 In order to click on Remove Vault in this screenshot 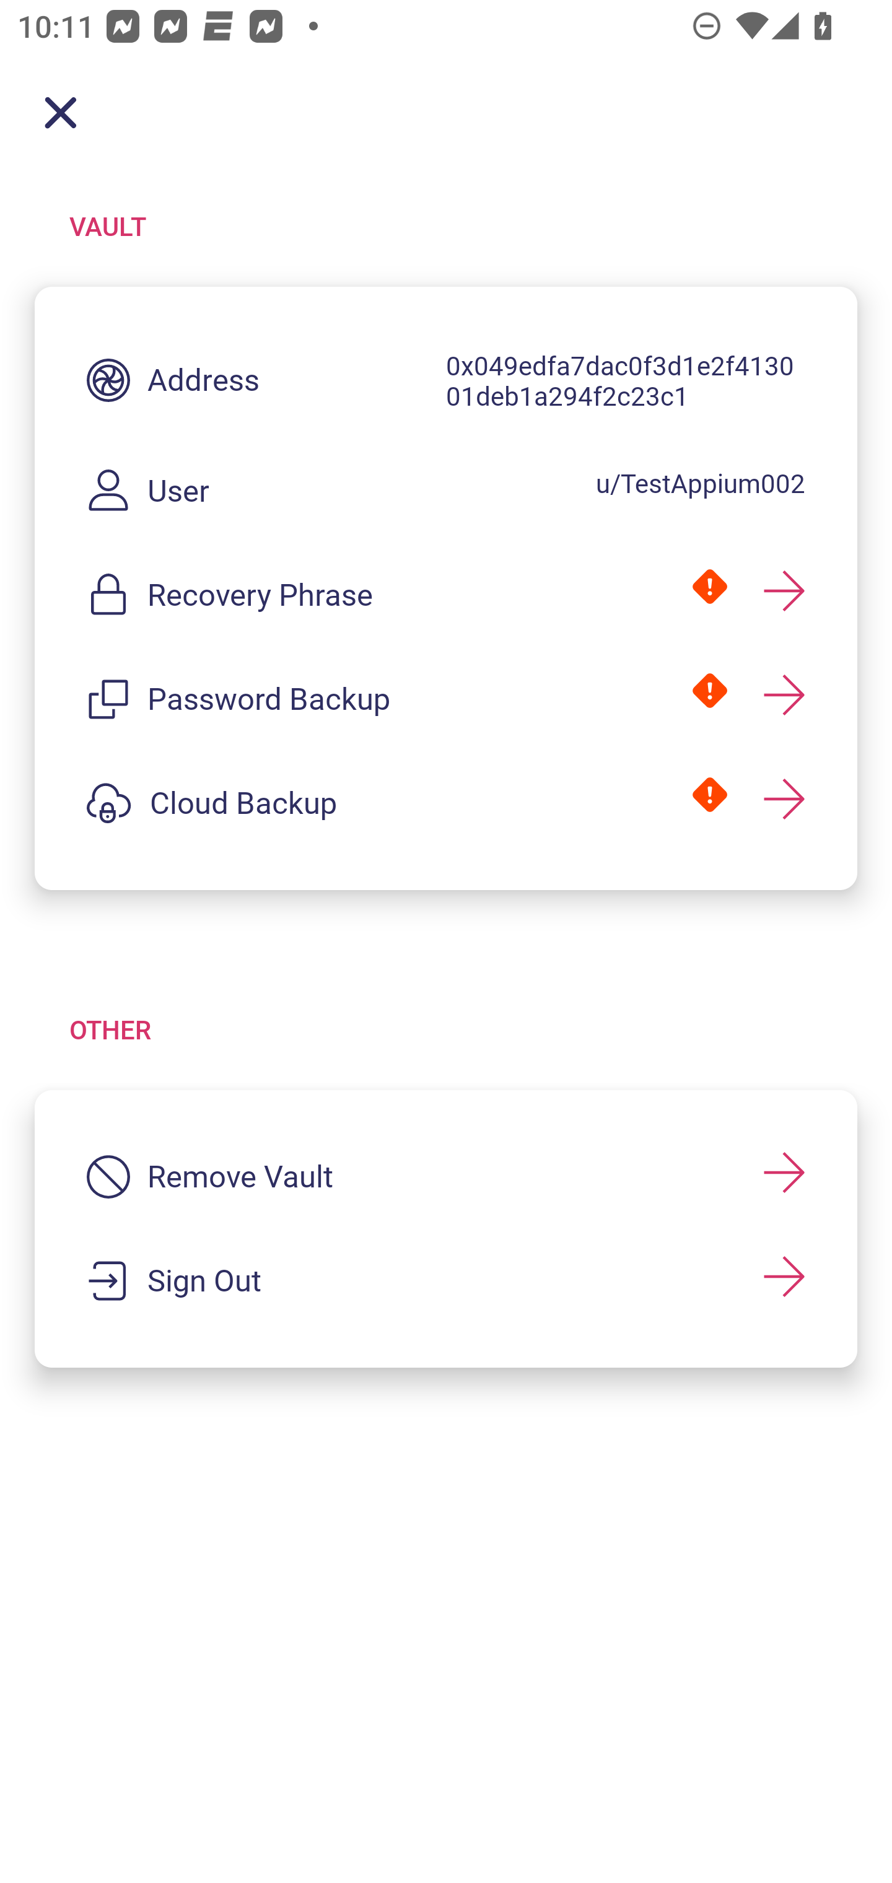, I will do `click(446, 1177)`.